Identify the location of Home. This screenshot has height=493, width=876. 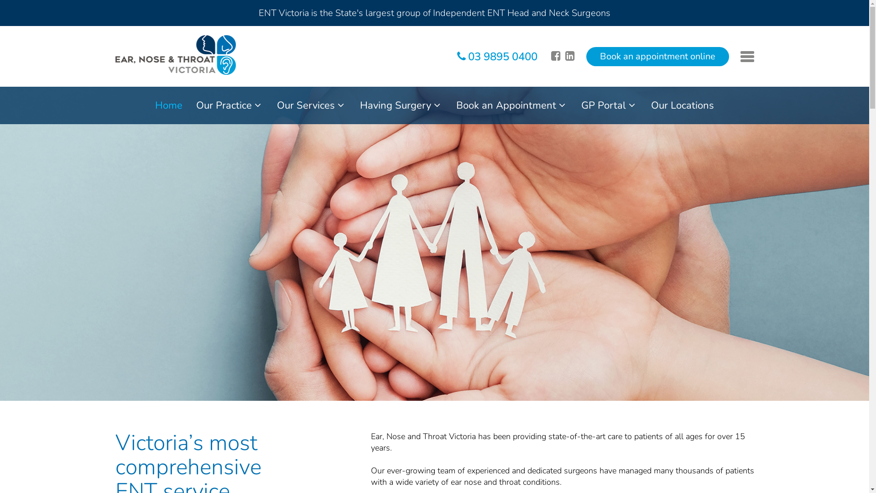
(169, 105).